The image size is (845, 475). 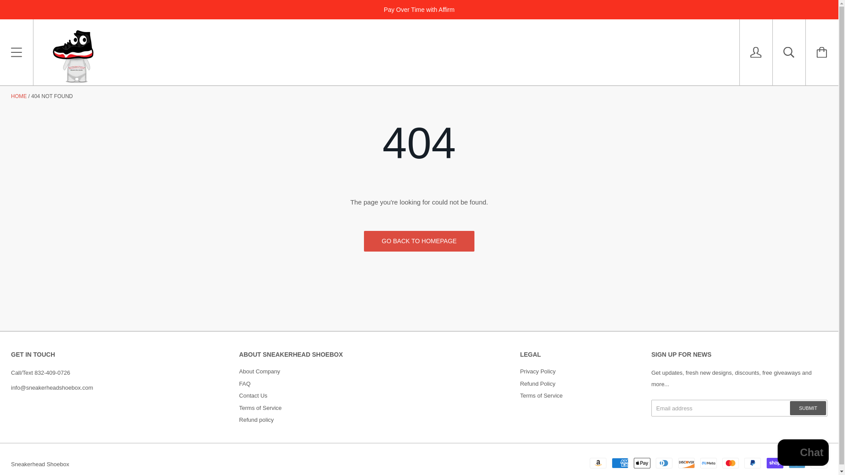 I want to click on Shop Pay, so click(x=775, y=463).